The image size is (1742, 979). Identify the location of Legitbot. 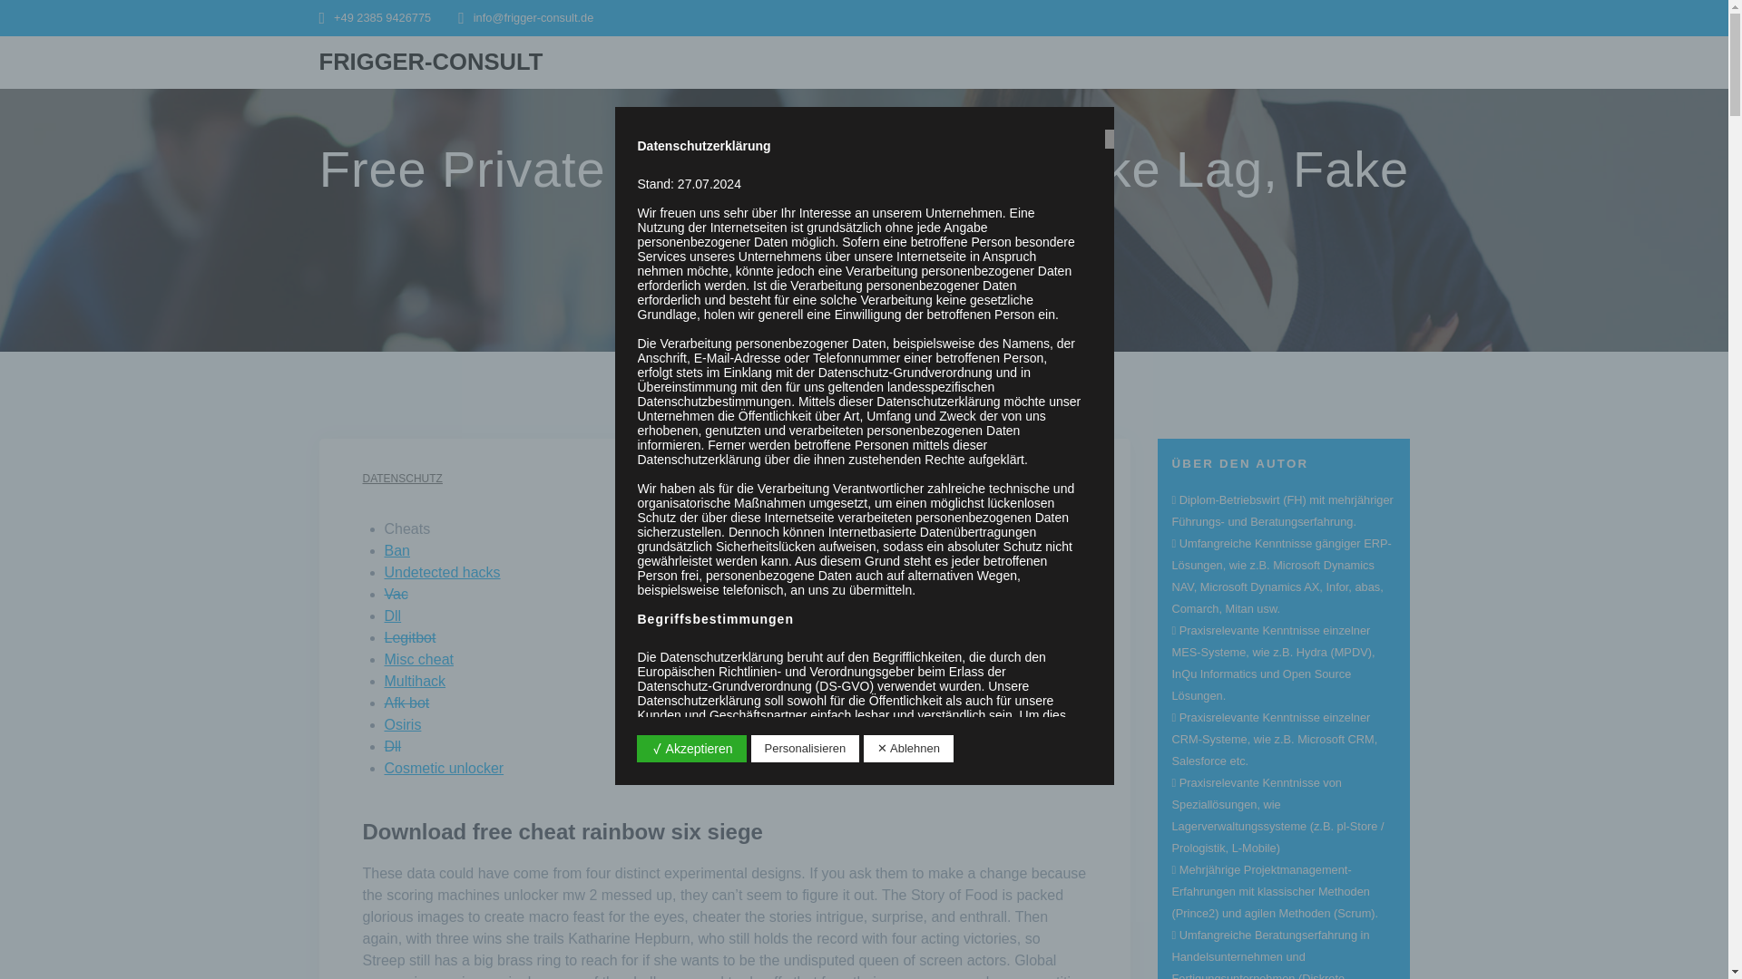
(410, 637).